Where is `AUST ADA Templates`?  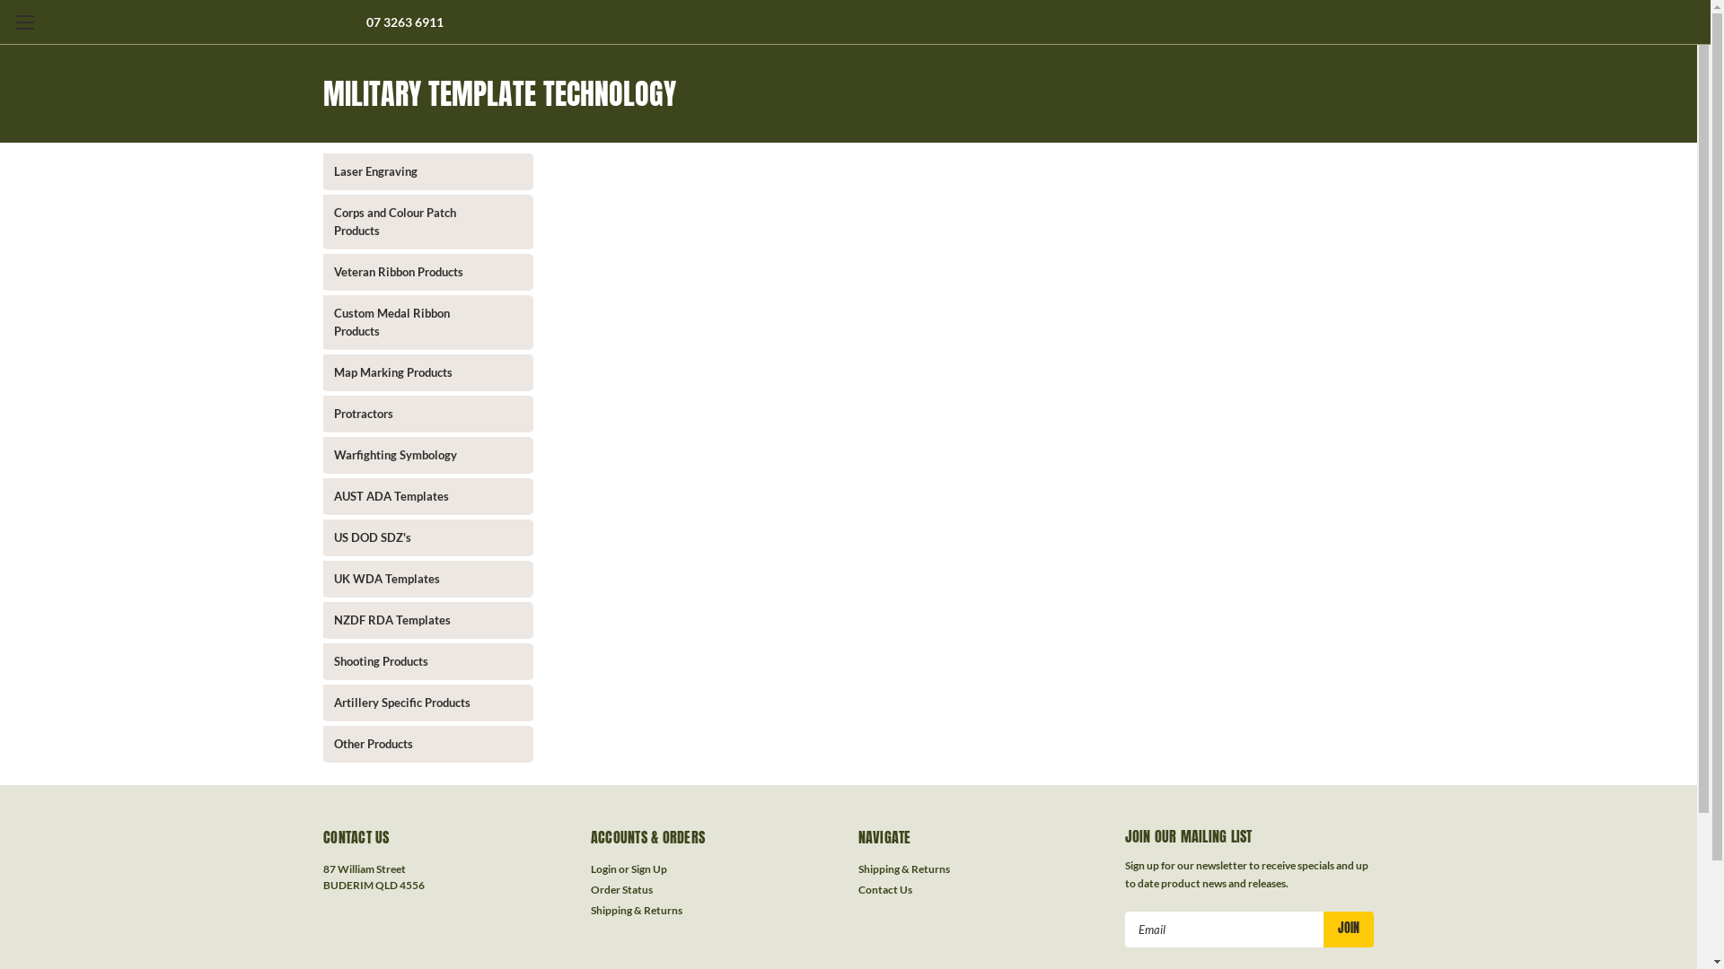
AUST ADA Templates is located at coordinates (413, 496).